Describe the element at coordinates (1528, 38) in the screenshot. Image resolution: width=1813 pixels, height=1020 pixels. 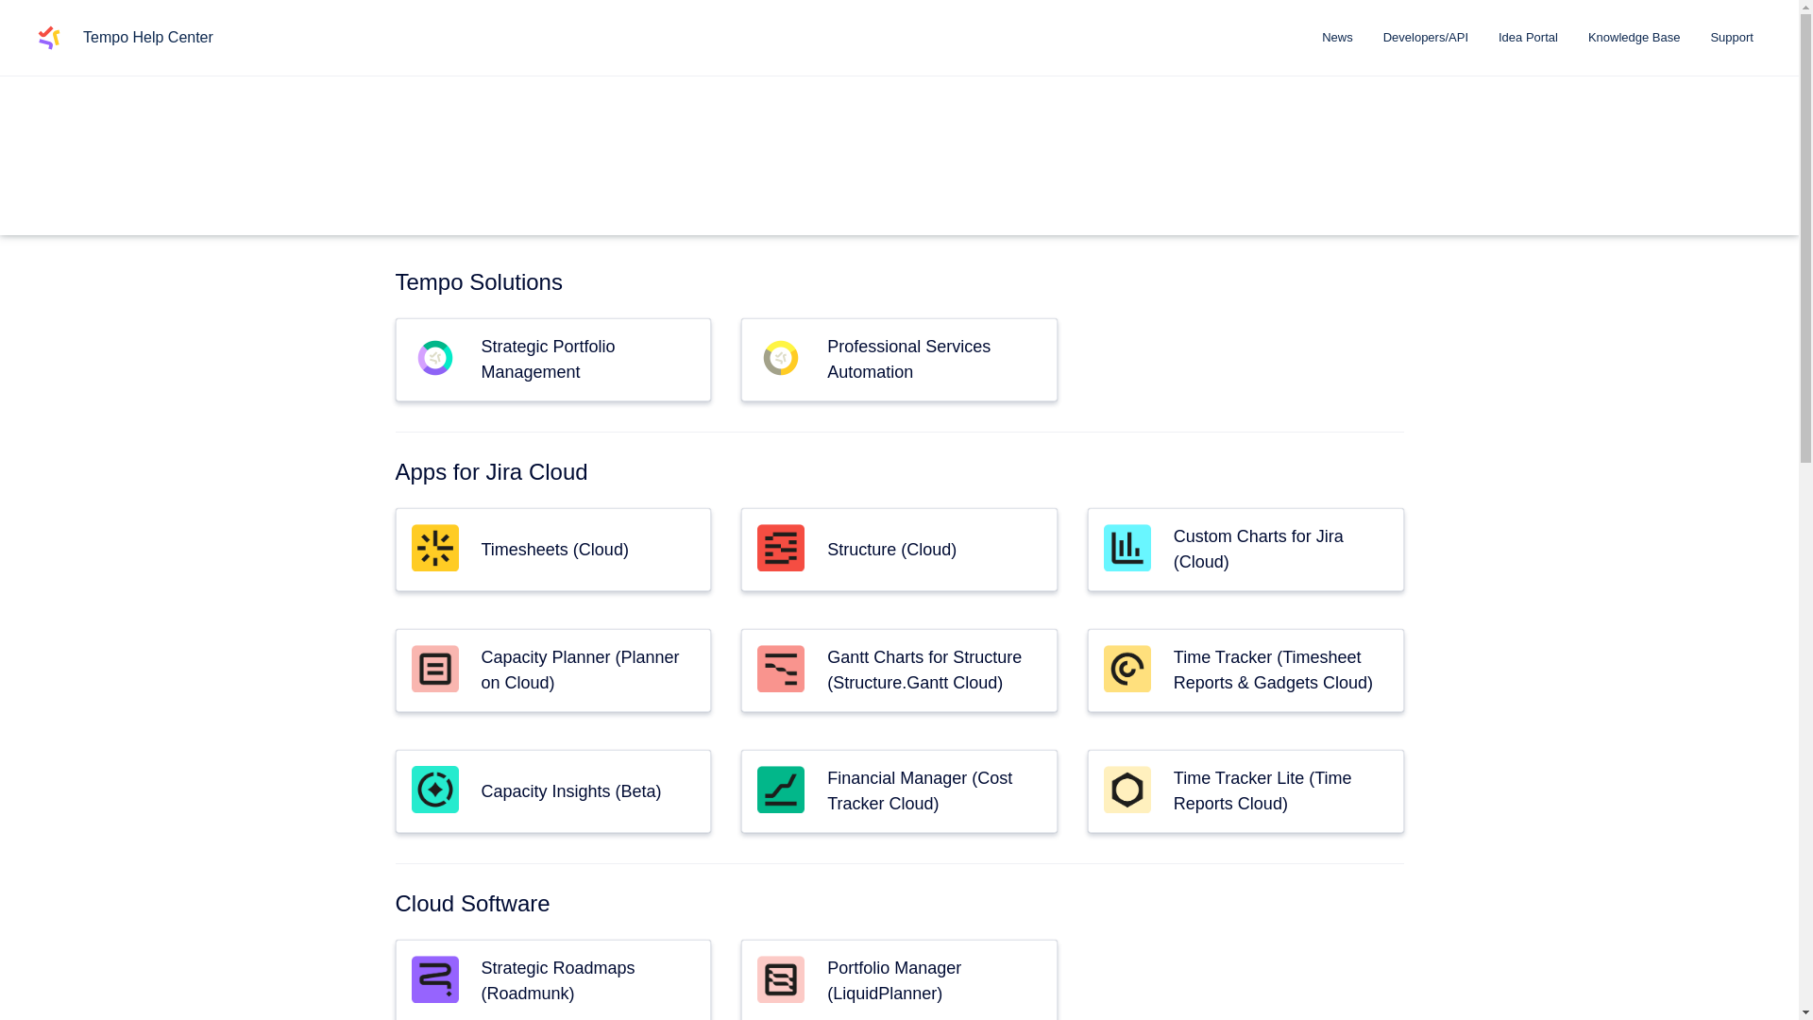
I see `Idea Portal` at that location.